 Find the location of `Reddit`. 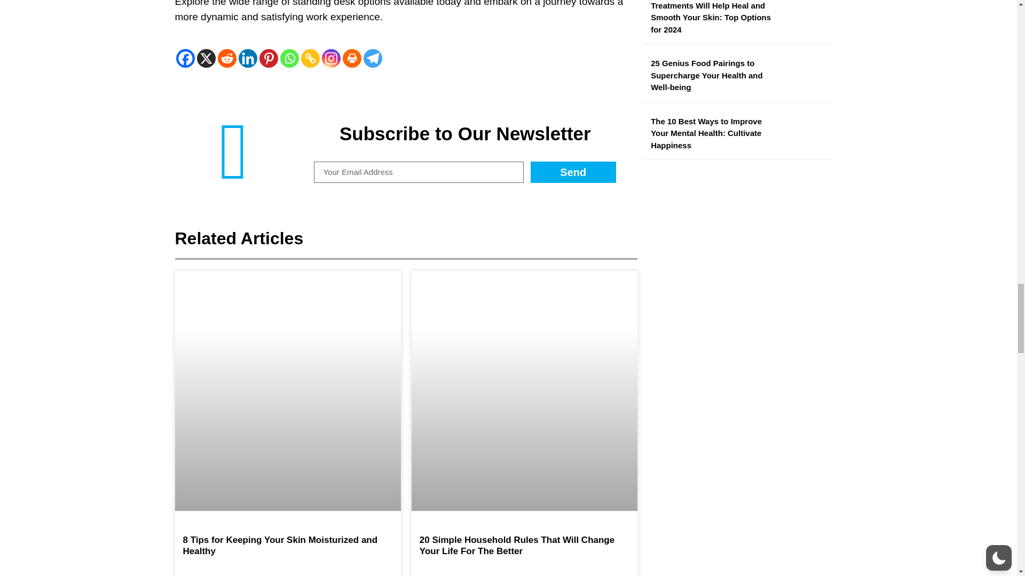

Reddit is located at coordinates (227, 58).